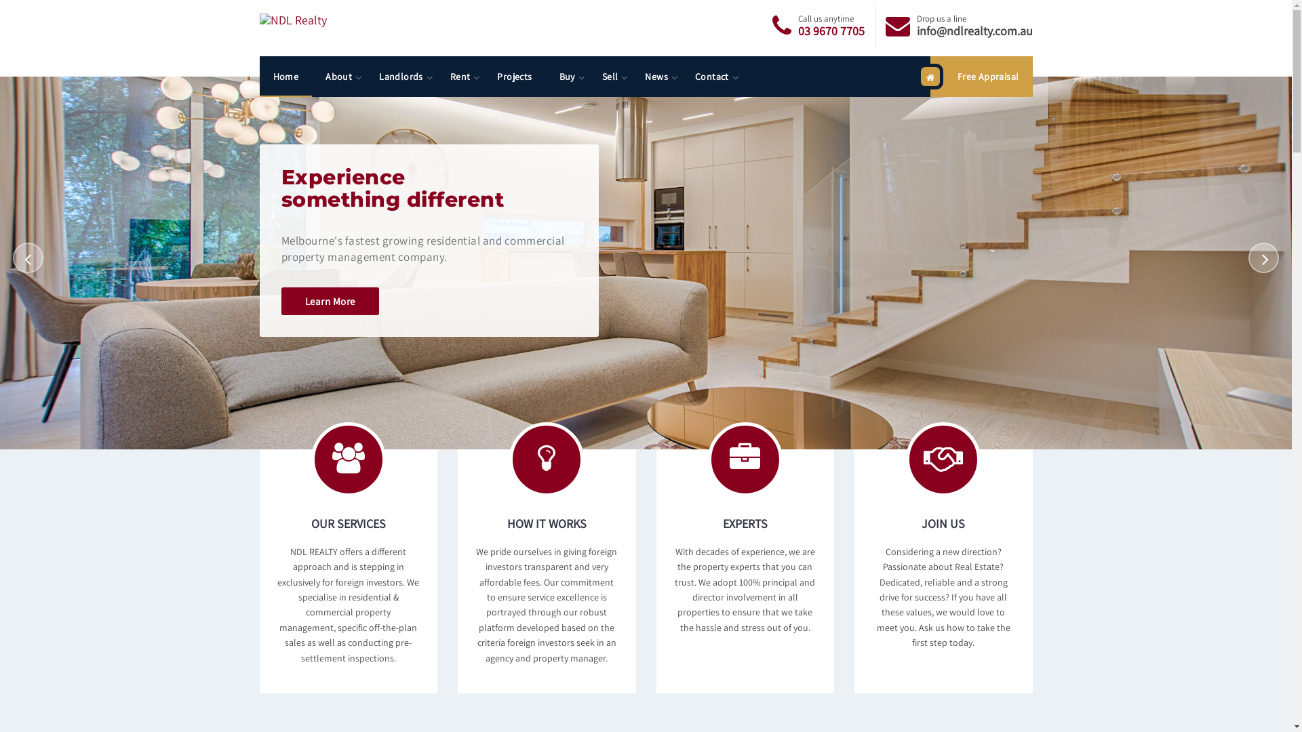  Describe the element at coordinates (401, 77) in the screenshot. I see `Landlords` at that location.